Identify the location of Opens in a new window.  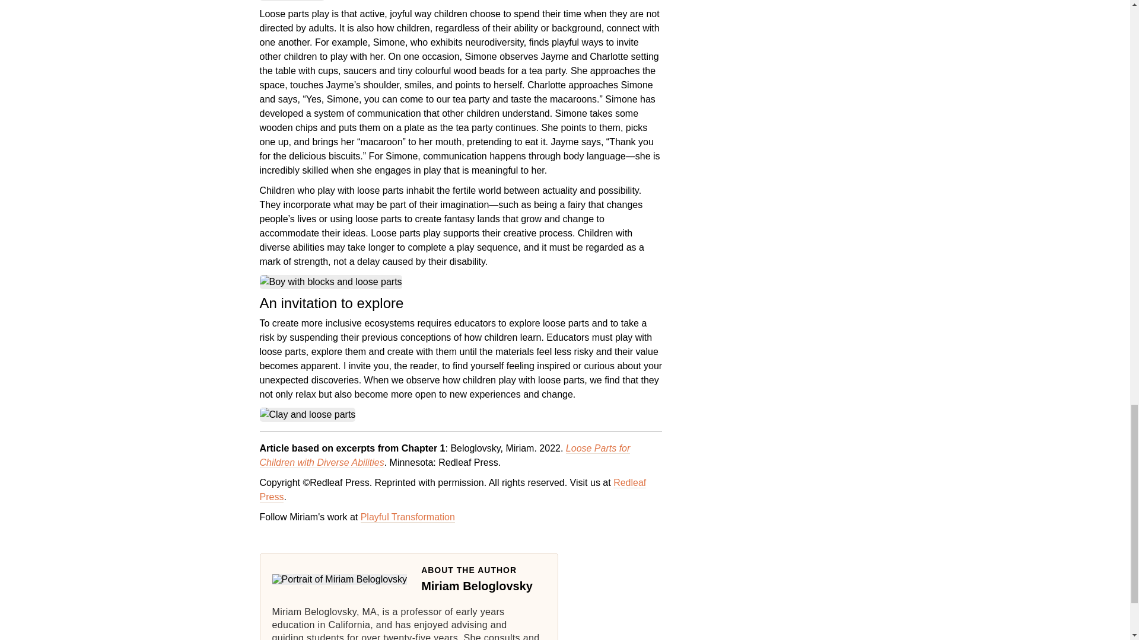
(408, 517).